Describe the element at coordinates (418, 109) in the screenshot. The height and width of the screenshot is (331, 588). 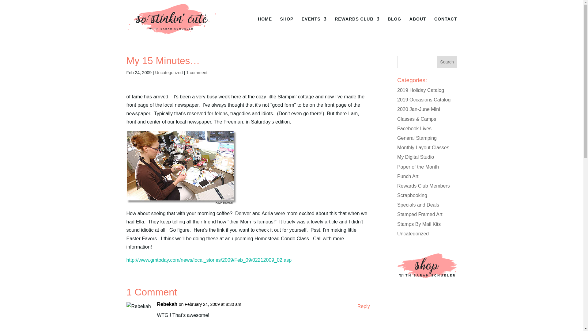
I see `2020 Jan-June Mini` at that location.